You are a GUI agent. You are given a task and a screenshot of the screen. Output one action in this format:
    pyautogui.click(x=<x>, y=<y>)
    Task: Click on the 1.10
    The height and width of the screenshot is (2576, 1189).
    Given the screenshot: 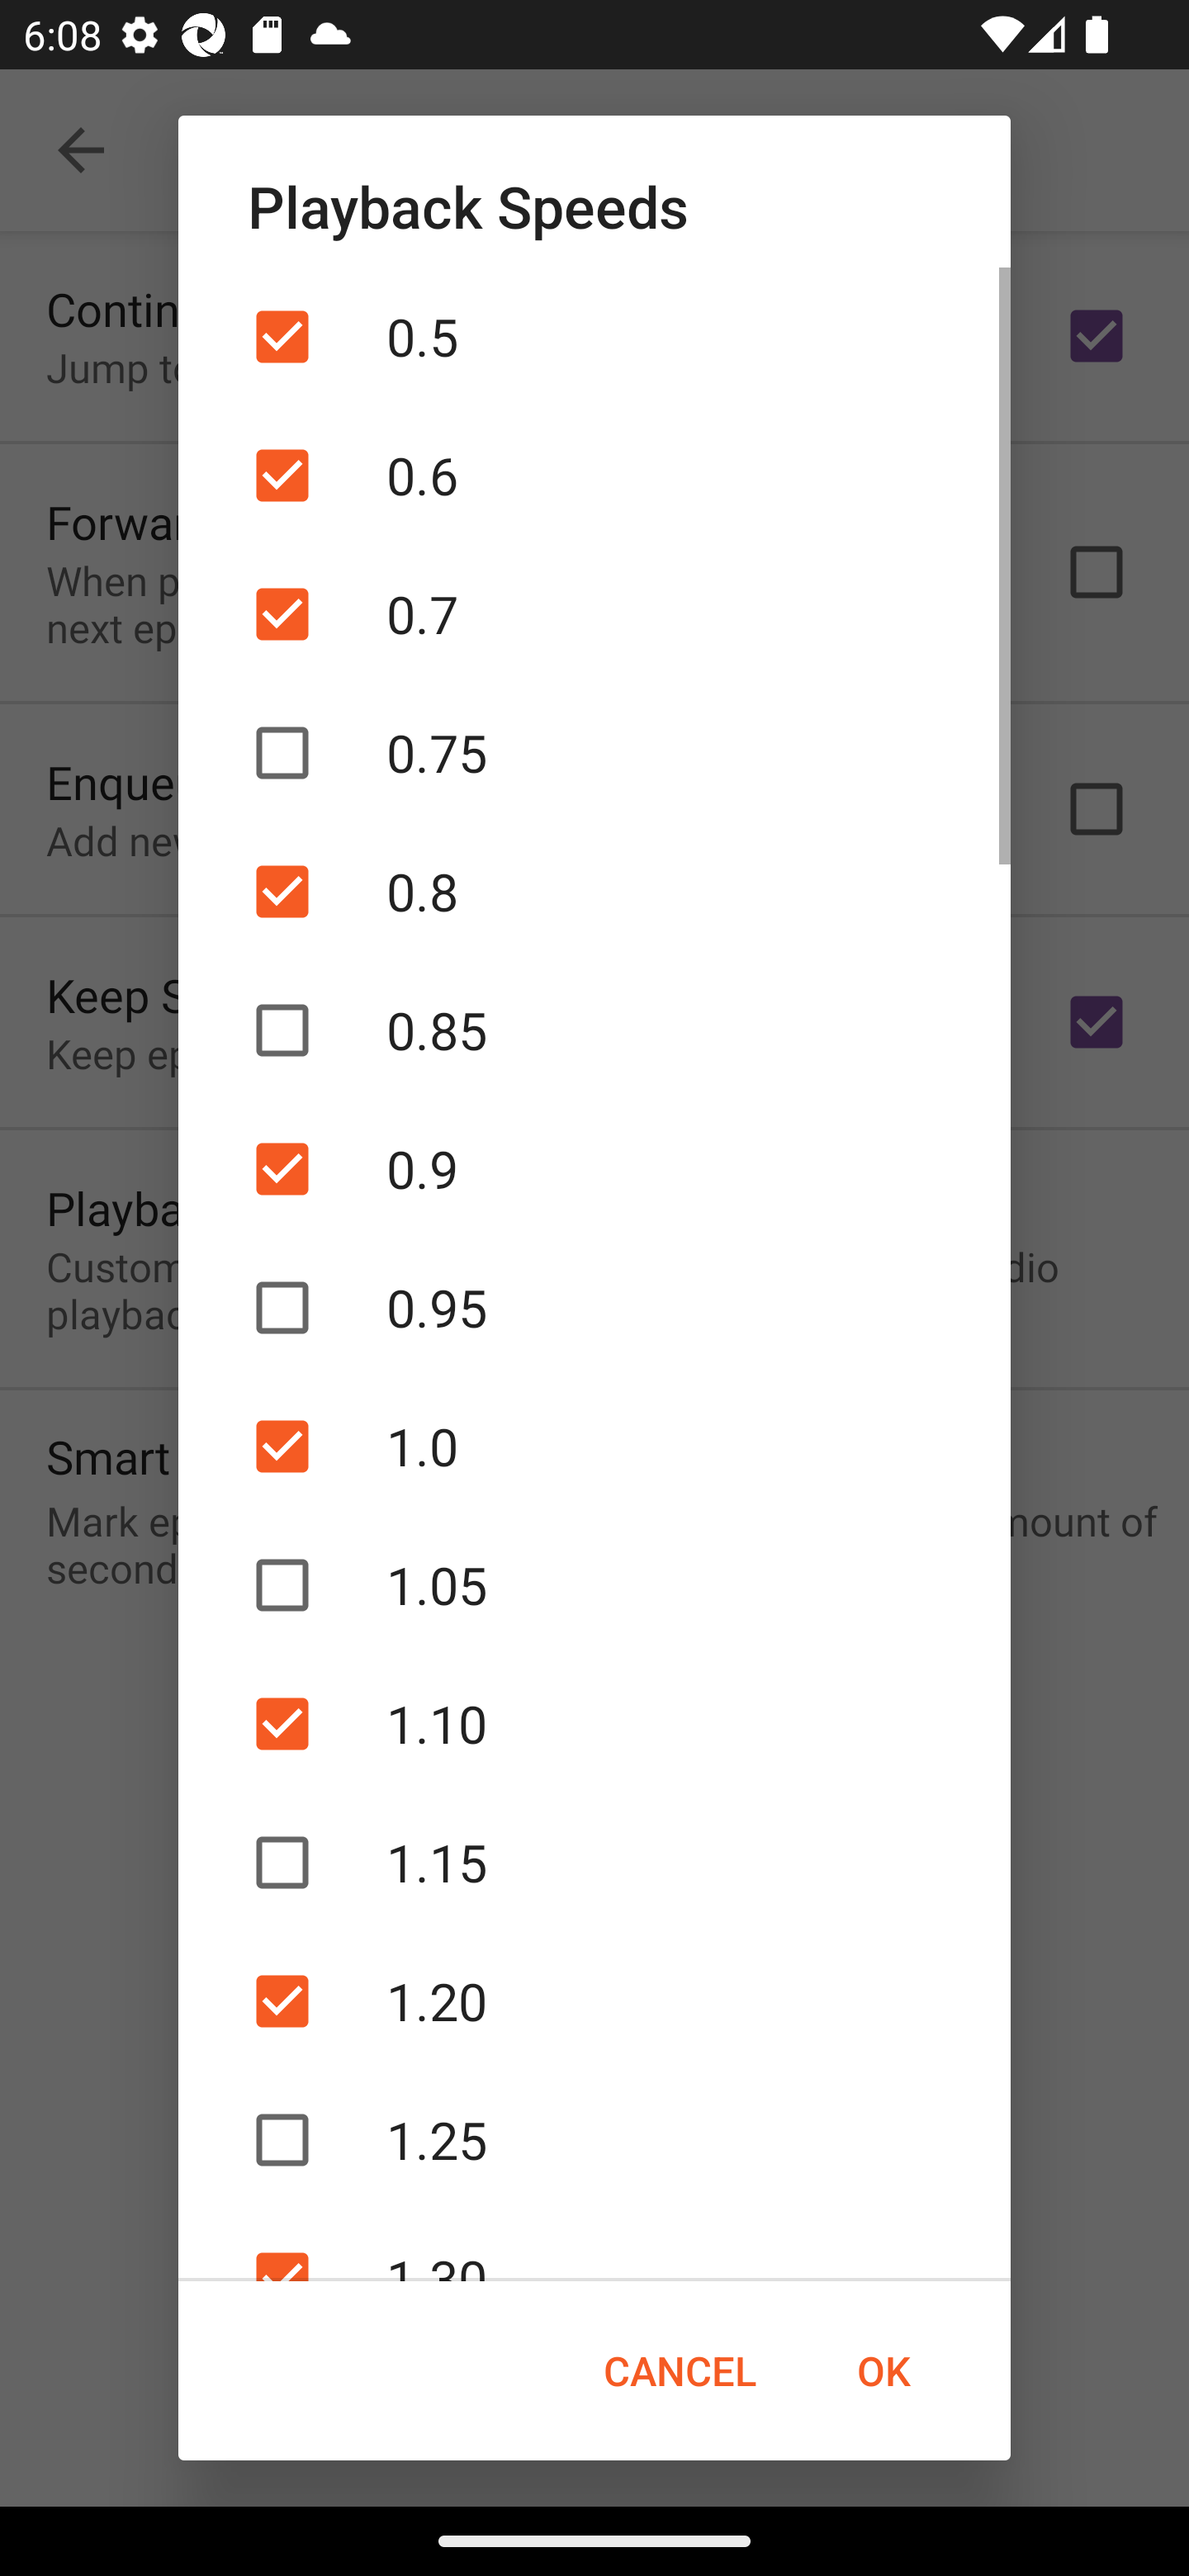 What is the action you would take?
    pyautogui.click(x=594, y=1723)
    